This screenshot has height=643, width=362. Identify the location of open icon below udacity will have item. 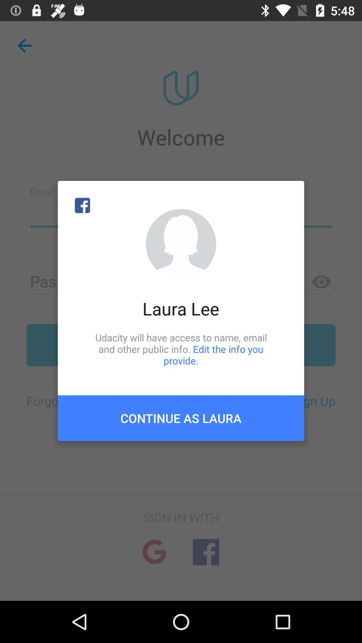
(181, 418).